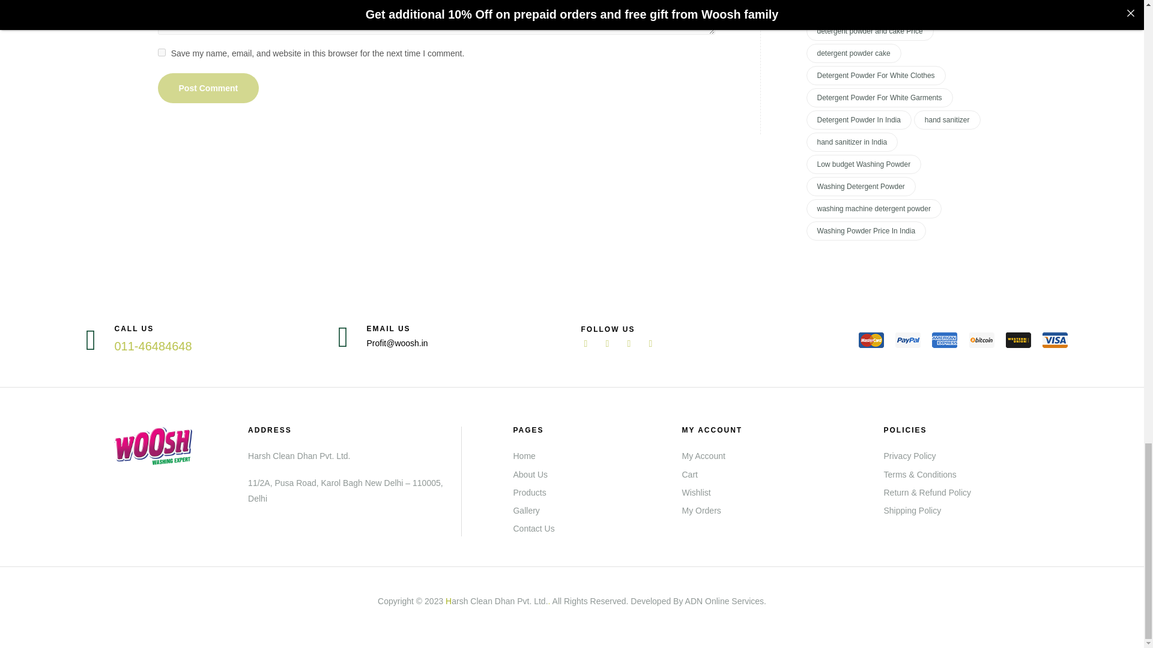 The image size is (1153, 648). Describe the element at coordinates (208, 88) in the screenshot. I see `Post Comment` at that location.